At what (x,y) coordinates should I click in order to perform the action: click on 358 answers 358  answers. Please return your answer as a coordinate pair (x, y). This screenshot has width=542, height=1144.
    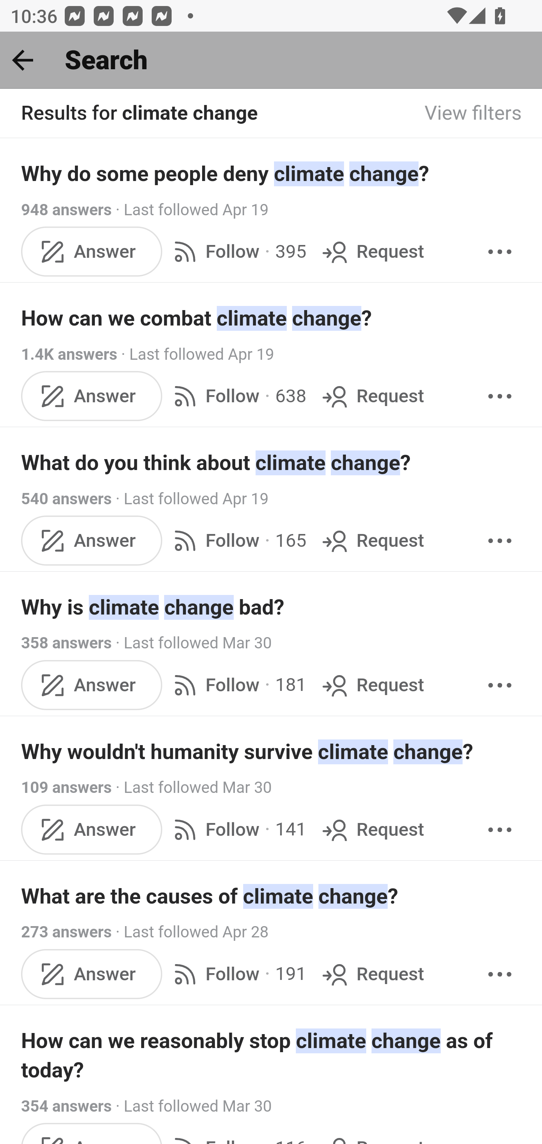
    Looking at the image, I should click on (66, 643).